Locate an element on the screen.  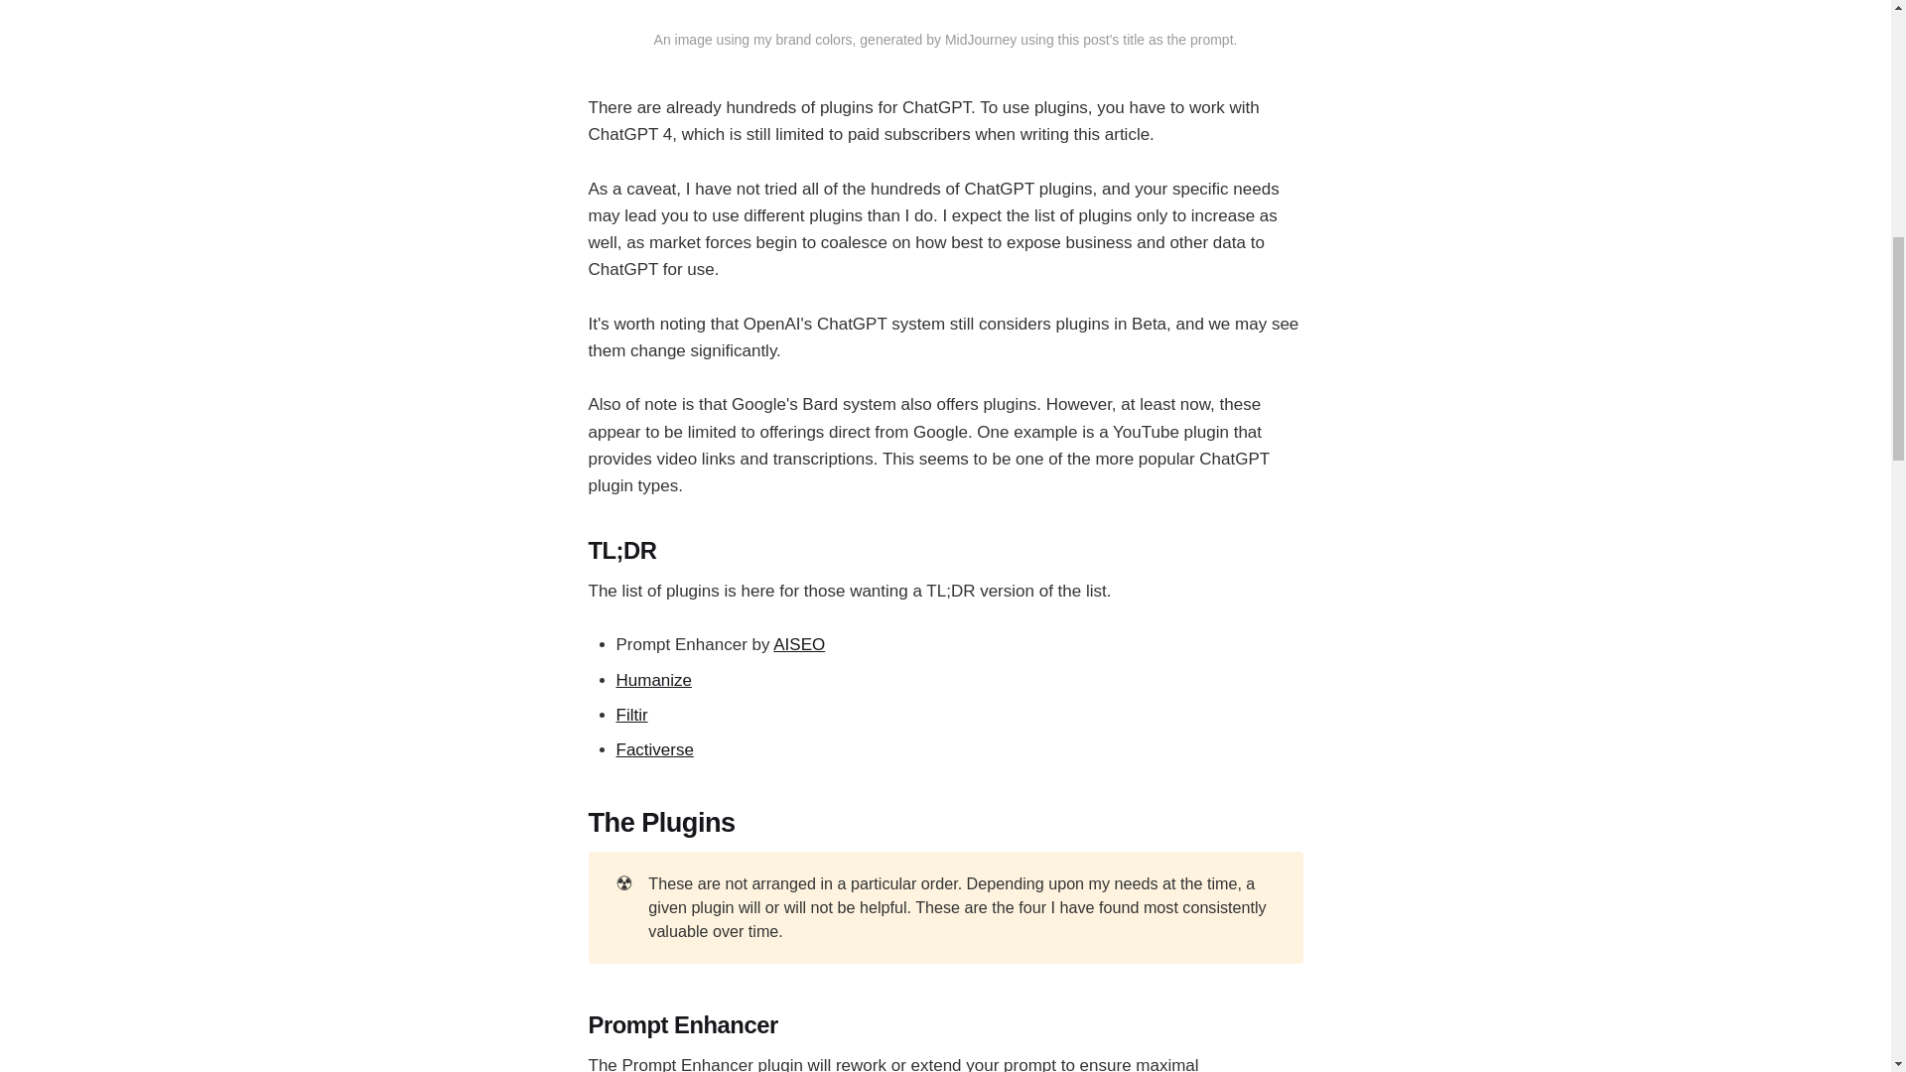
Factiverse is located at coordinates (654, 749).